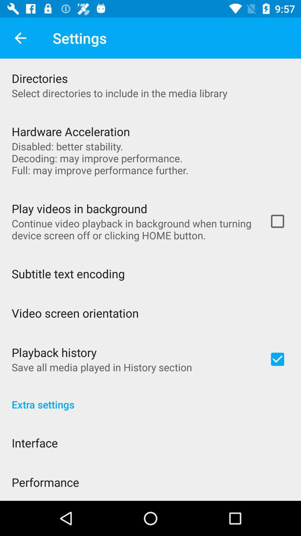 The image size is (301, 536). I want to click on select the item above the interface item, so click(151, 399).